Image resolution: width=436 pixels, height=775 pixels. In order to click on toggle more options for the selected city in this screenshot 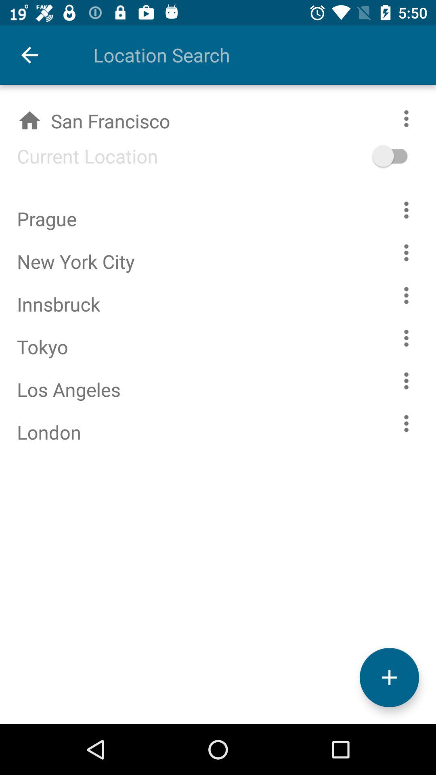, I will do `click(415, 119)`.